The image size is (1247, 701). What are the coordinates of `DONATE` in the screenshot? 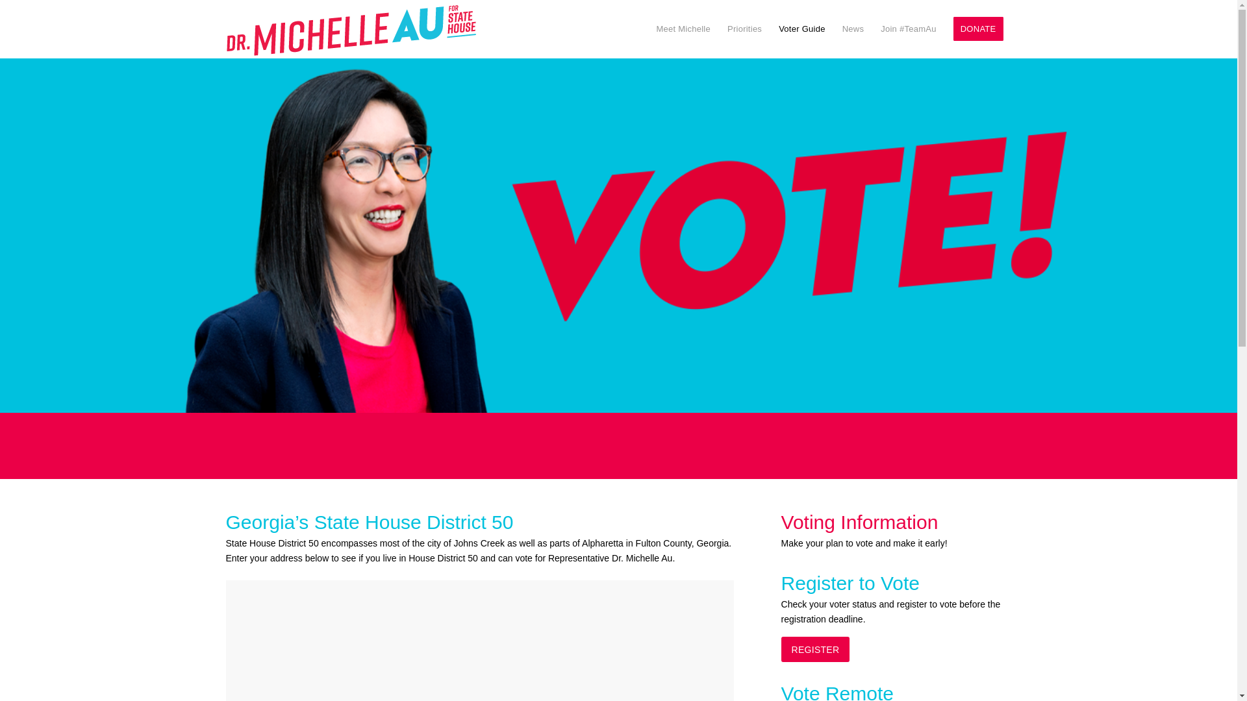 It's located at (978, 29).